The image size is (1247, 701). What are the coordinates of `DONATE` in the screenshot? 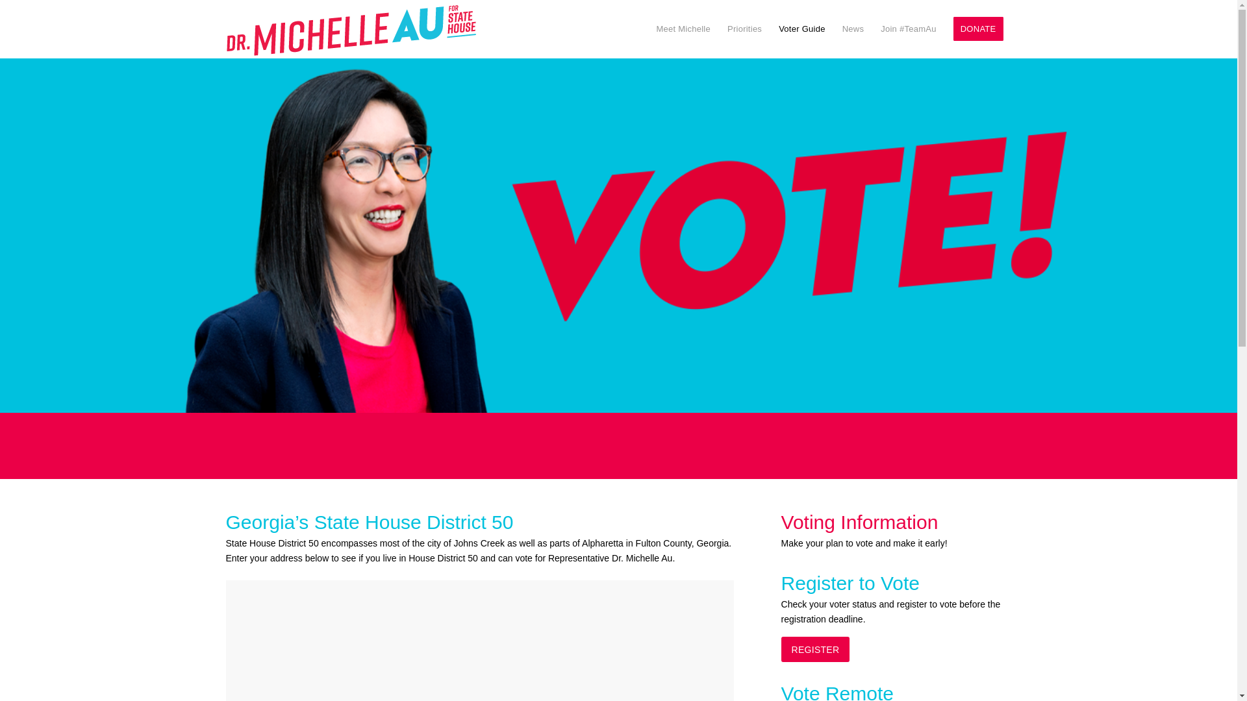 It's located at (978, 29).